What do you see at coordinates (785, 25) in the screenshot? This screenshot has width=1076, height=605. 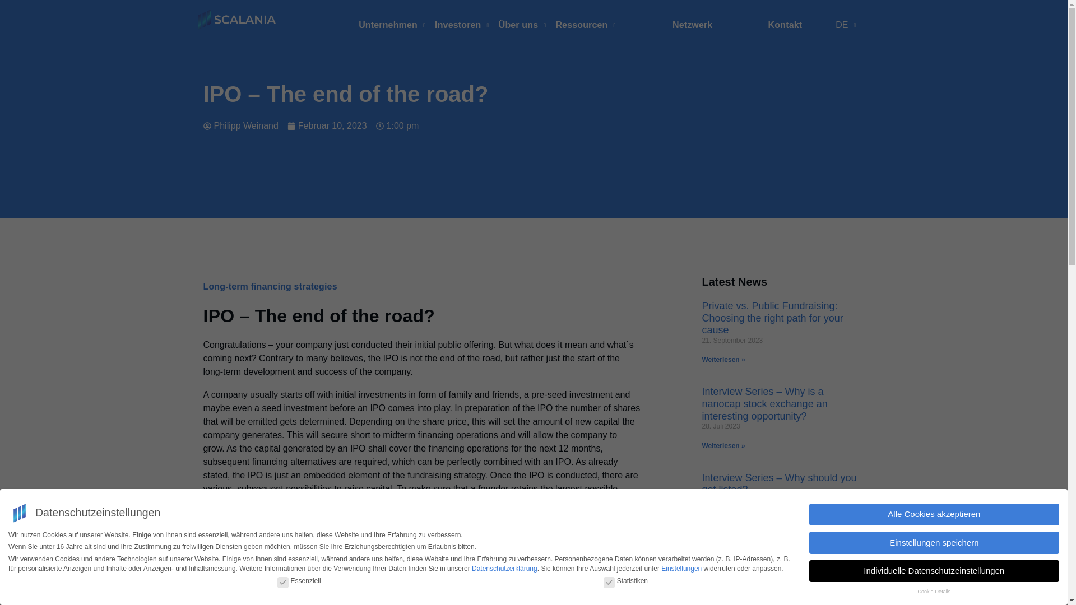 I see `Kontakt` at bounding box center [785, 25].